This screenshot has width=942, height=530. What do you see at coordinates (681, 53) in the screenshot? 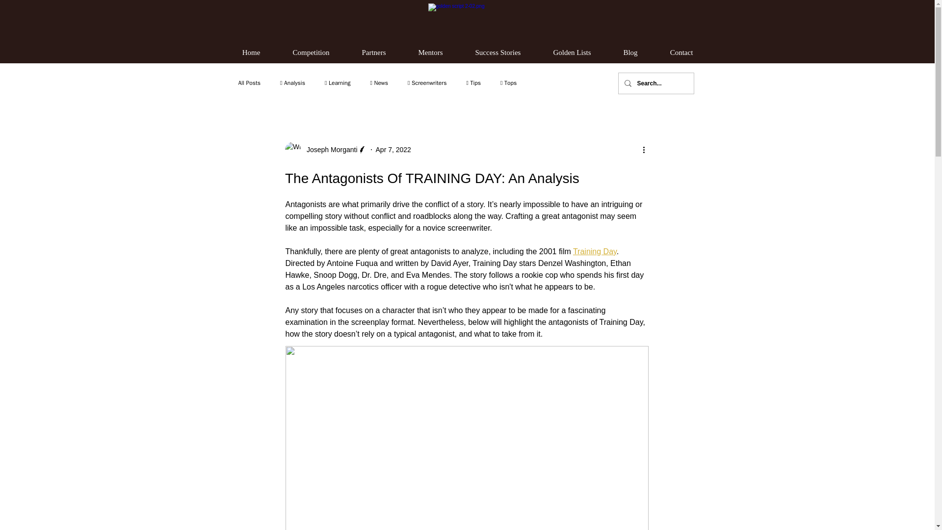
I see `Contact` at bounding box center [681, 53].